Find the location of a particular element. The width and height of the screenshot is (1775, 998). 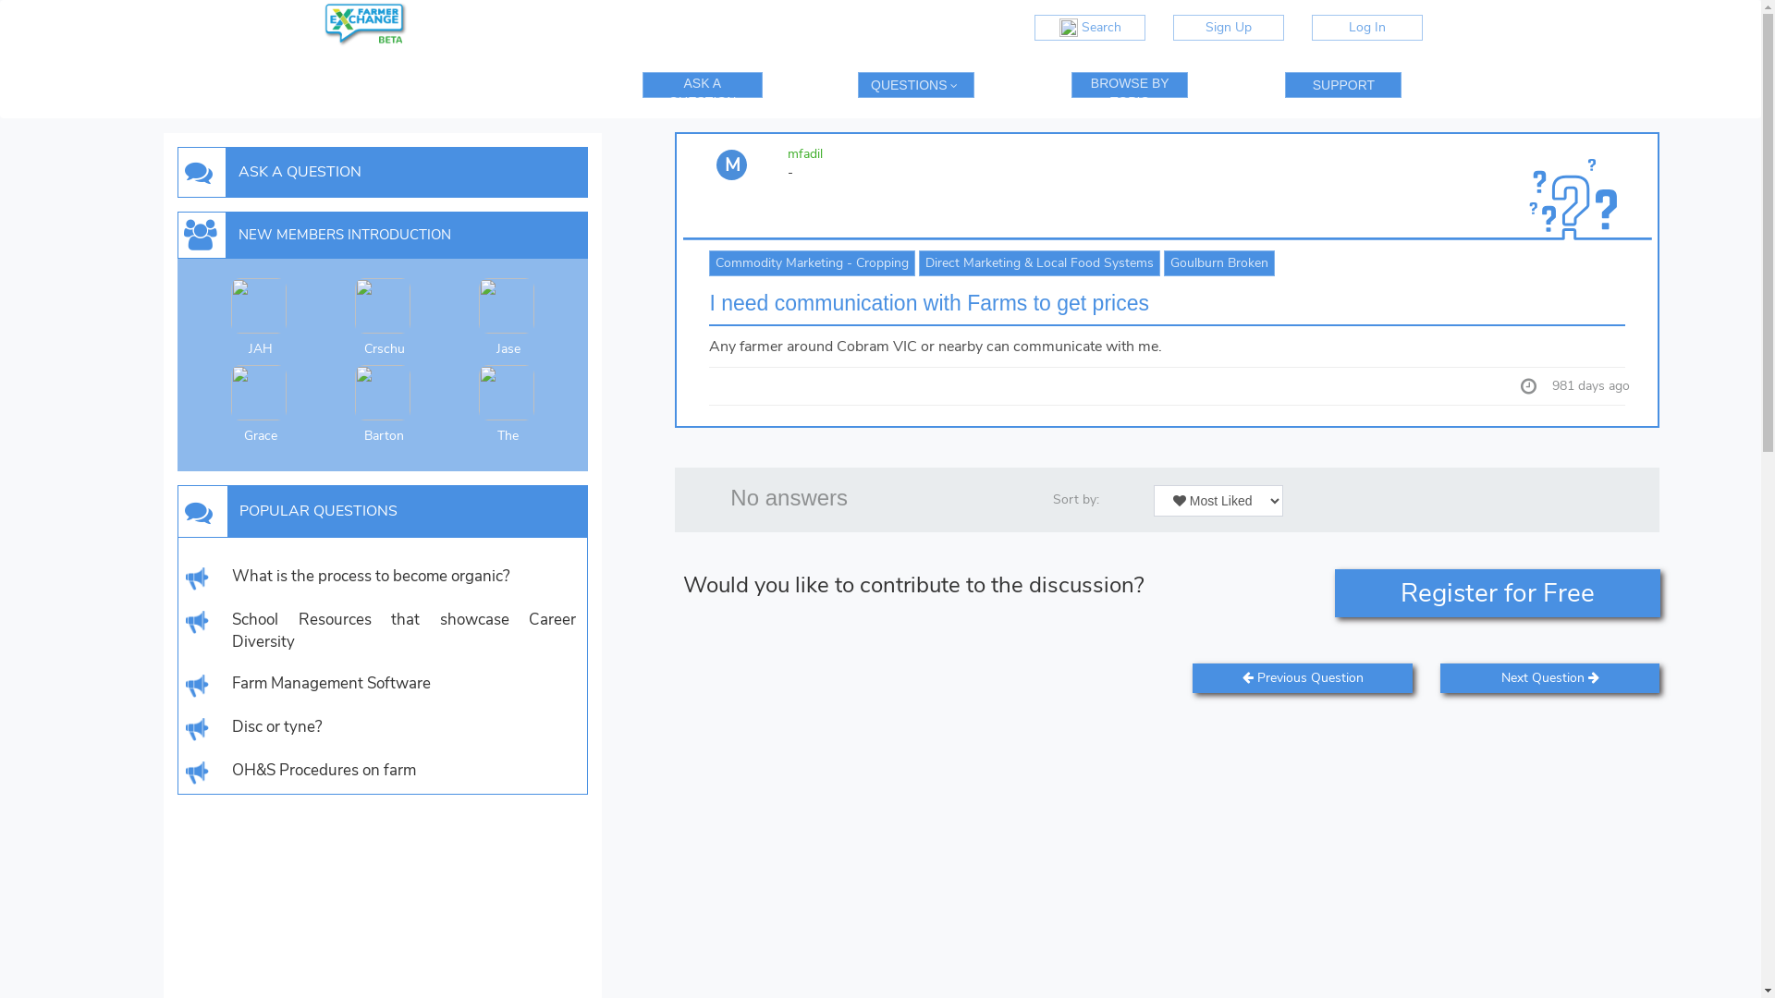

Sign Up is located at coordinates (1229, 28).